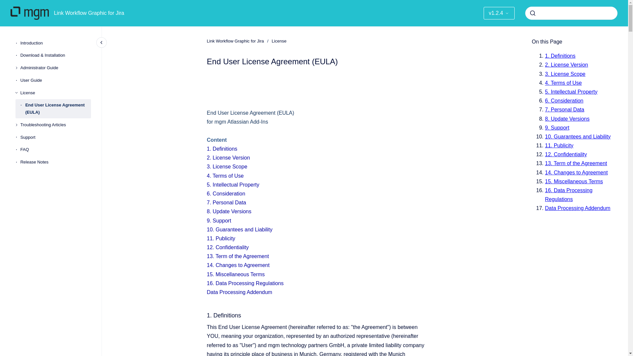  What do you see at coordinates (221, 238) in the screenshot?
I see `11. Publicity` at bounding box center [221, 238].